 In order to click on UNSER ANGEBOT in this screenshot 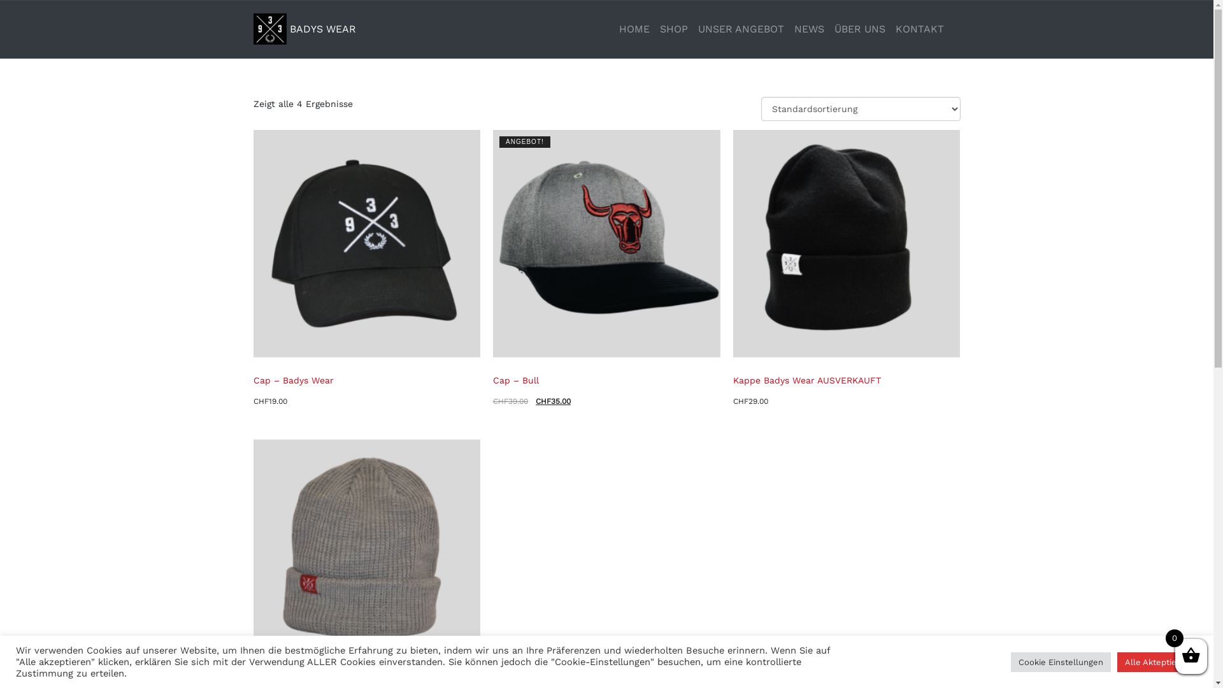, I will do `click(741, 29)`.